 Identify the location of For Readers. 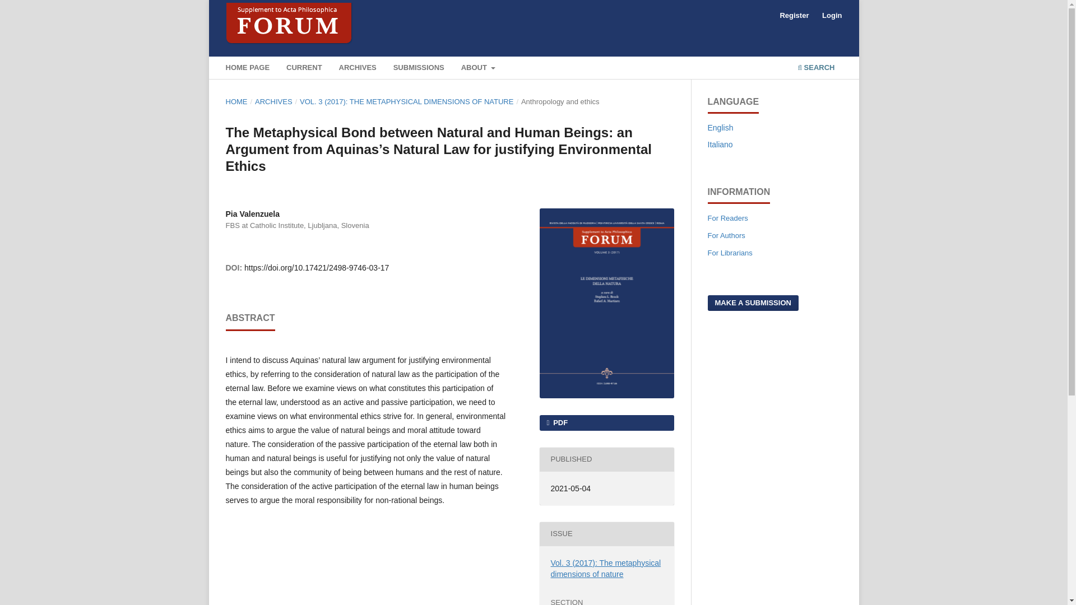
(727, 218).